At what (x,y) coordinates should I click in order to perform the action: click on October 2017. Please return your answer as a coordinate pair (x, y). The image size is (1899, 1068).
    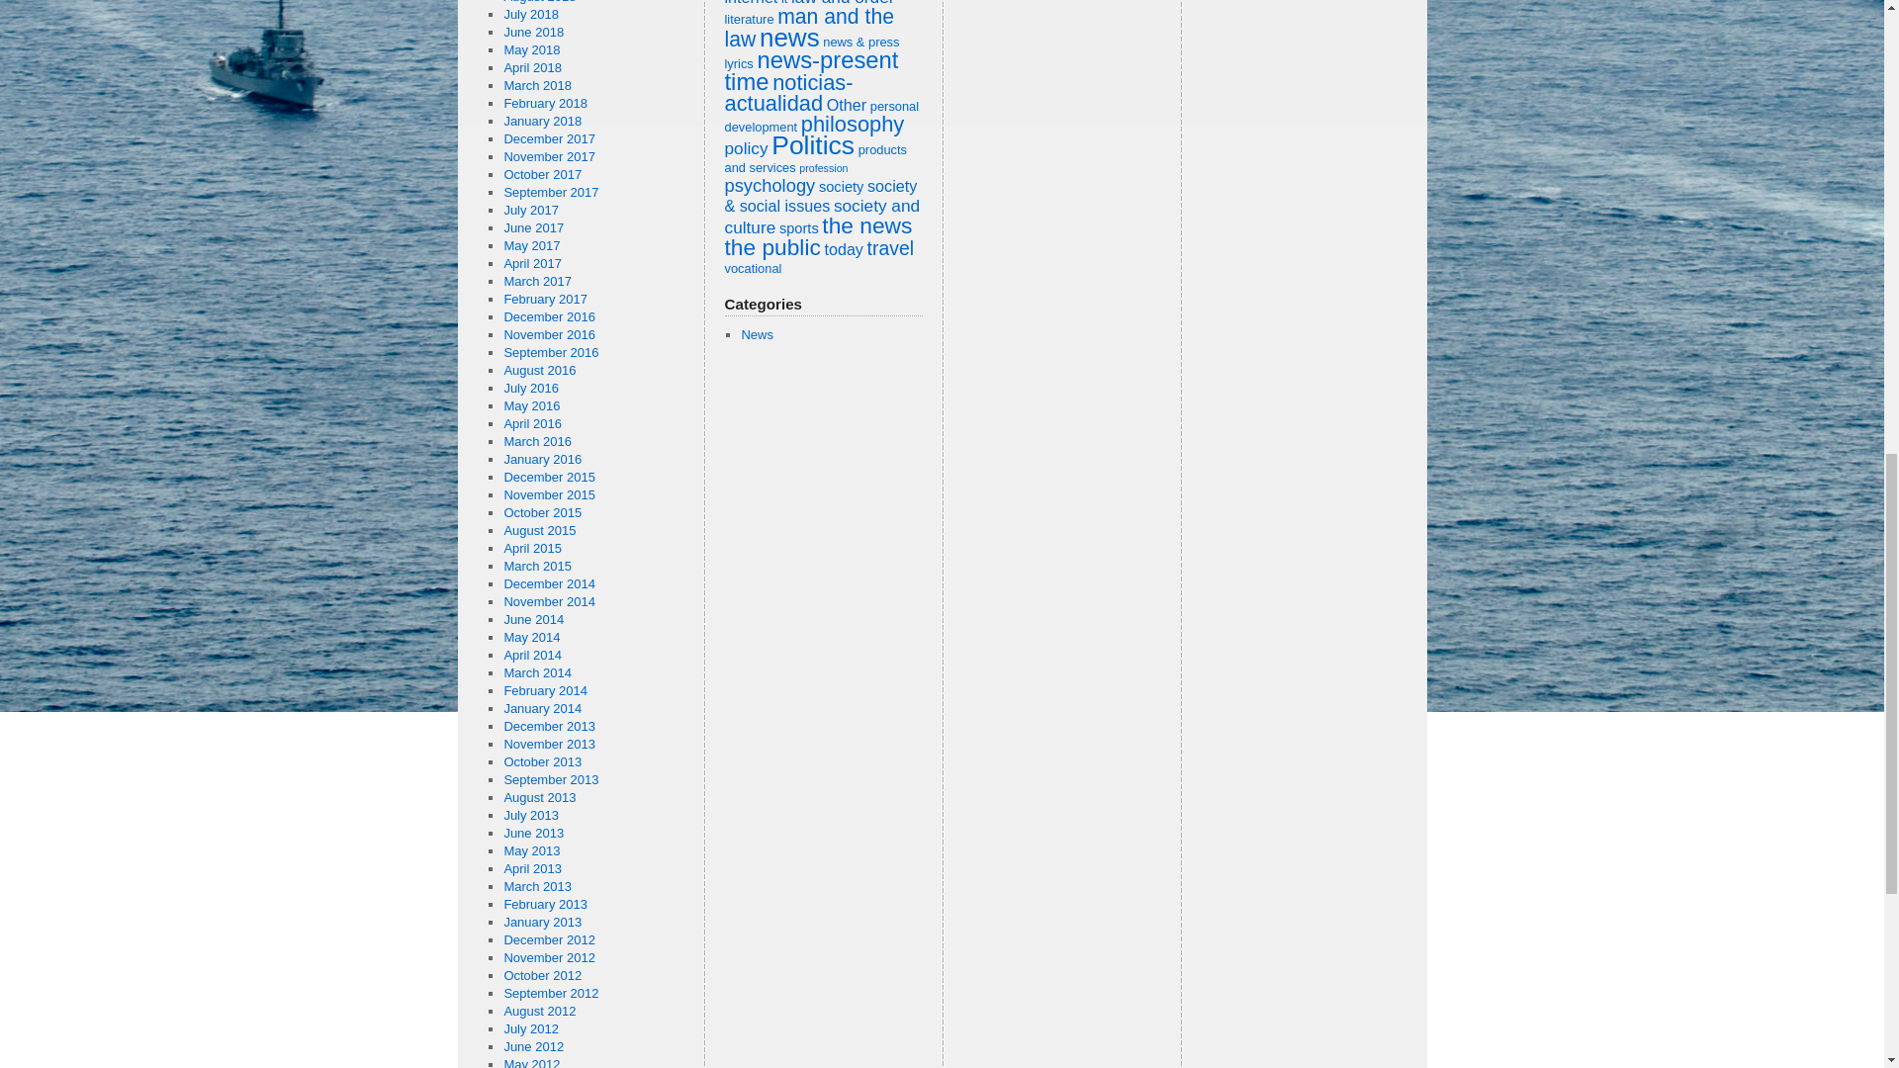
    Looking at the image, I should click on (542, 174).